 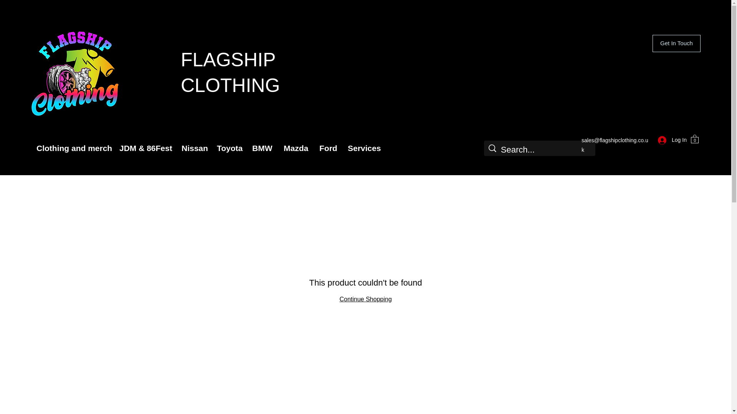 I want to click on BMW, so click(x=262, y=148).